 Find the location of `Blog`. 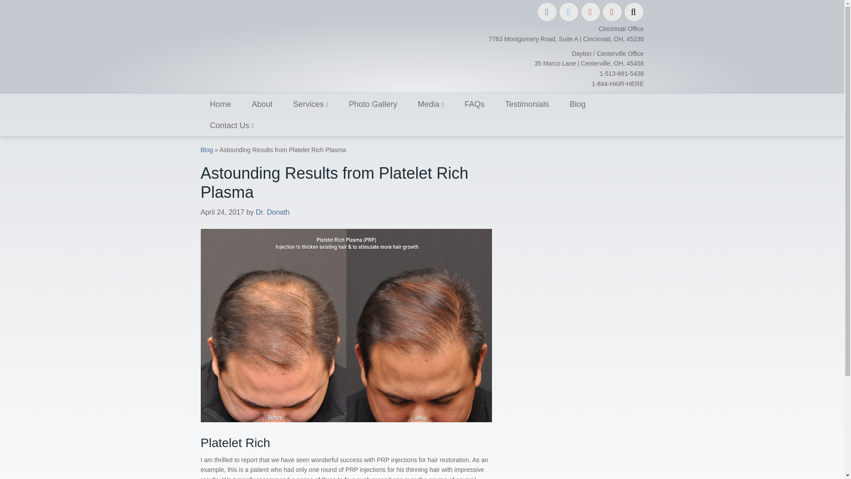

Blog is located at coordinates (207, 150).